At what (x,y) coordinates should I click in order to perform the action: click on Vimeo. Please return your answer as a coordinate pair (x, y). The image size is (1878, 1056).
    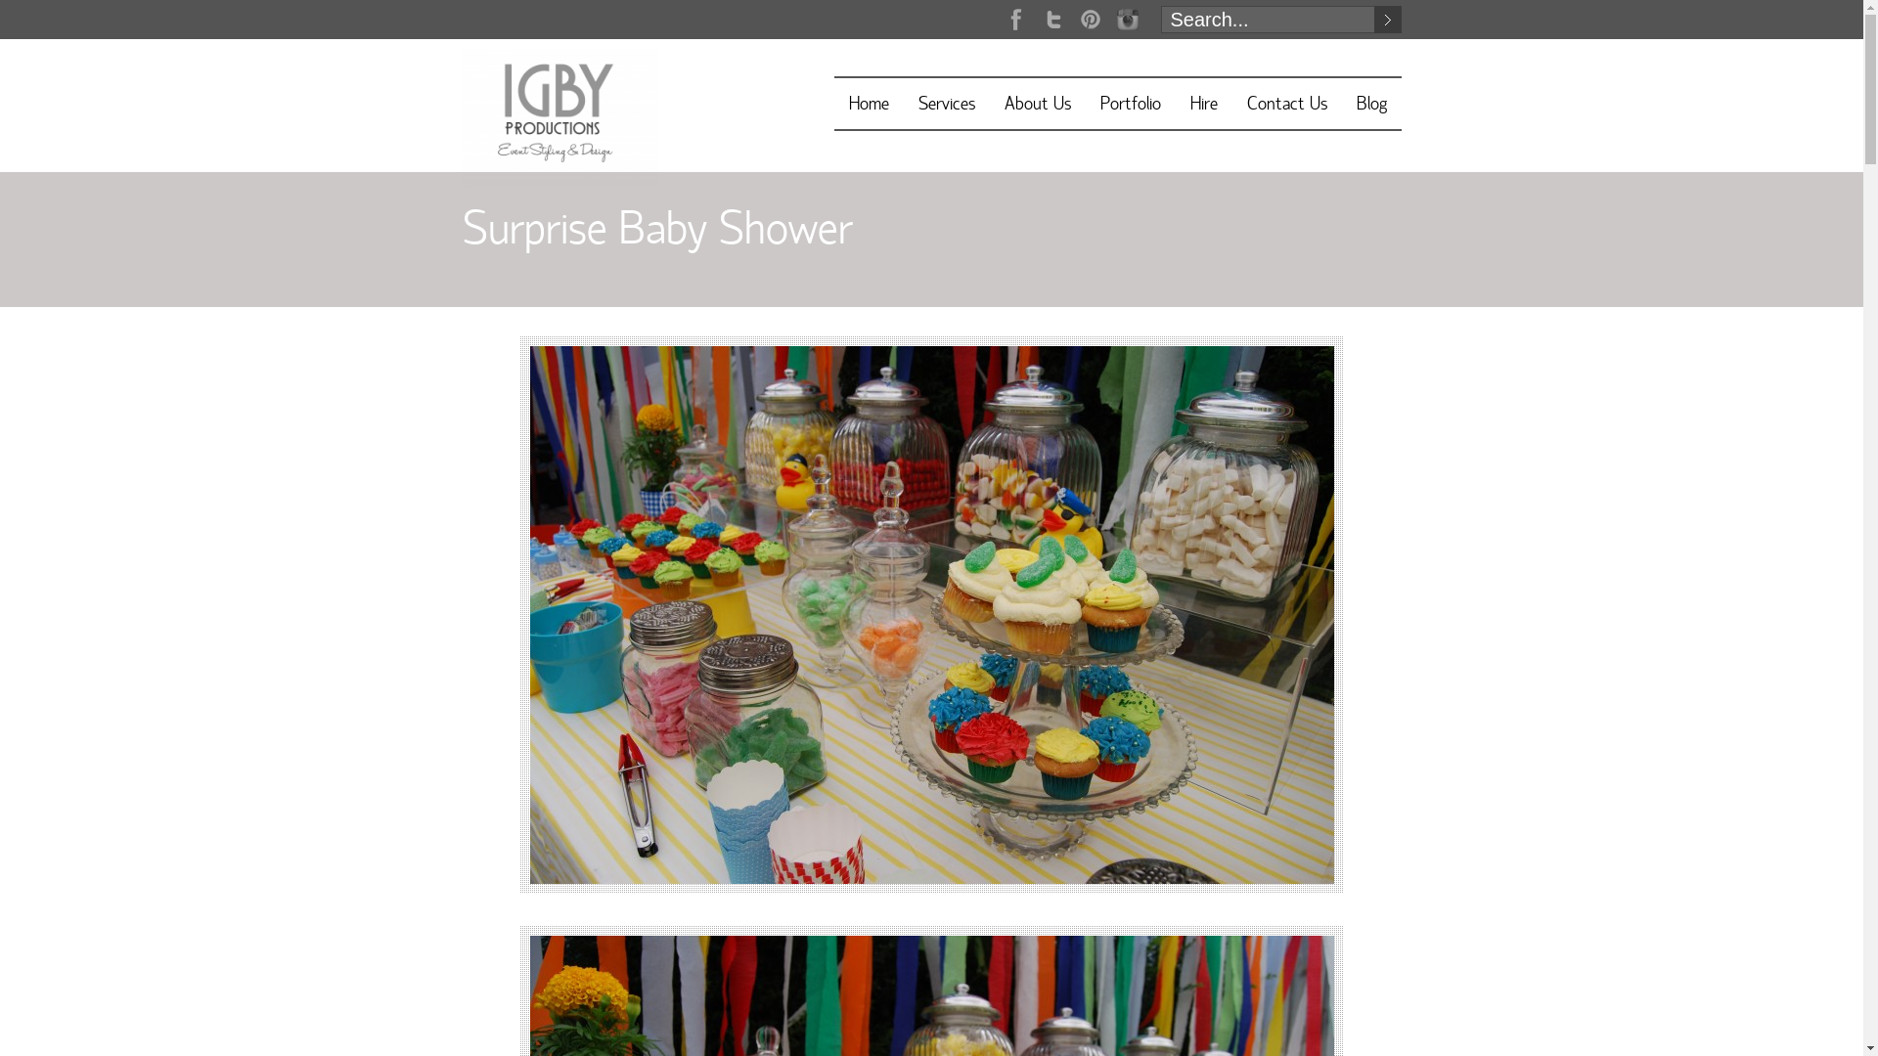
    Looking at the image, I should click on (1090, 20).